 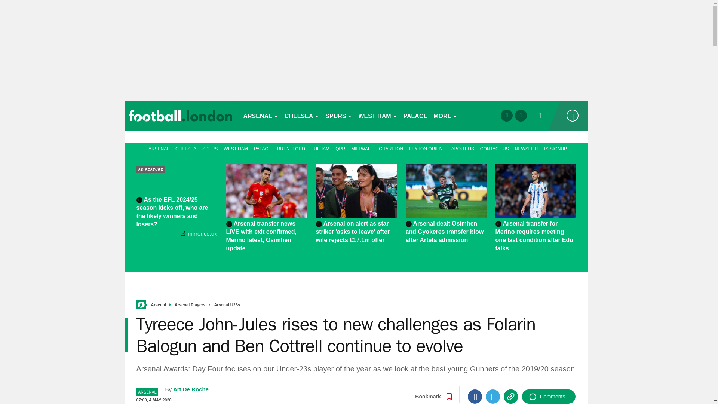 I want to click on WEST HAM, so click(x=378, y=115).